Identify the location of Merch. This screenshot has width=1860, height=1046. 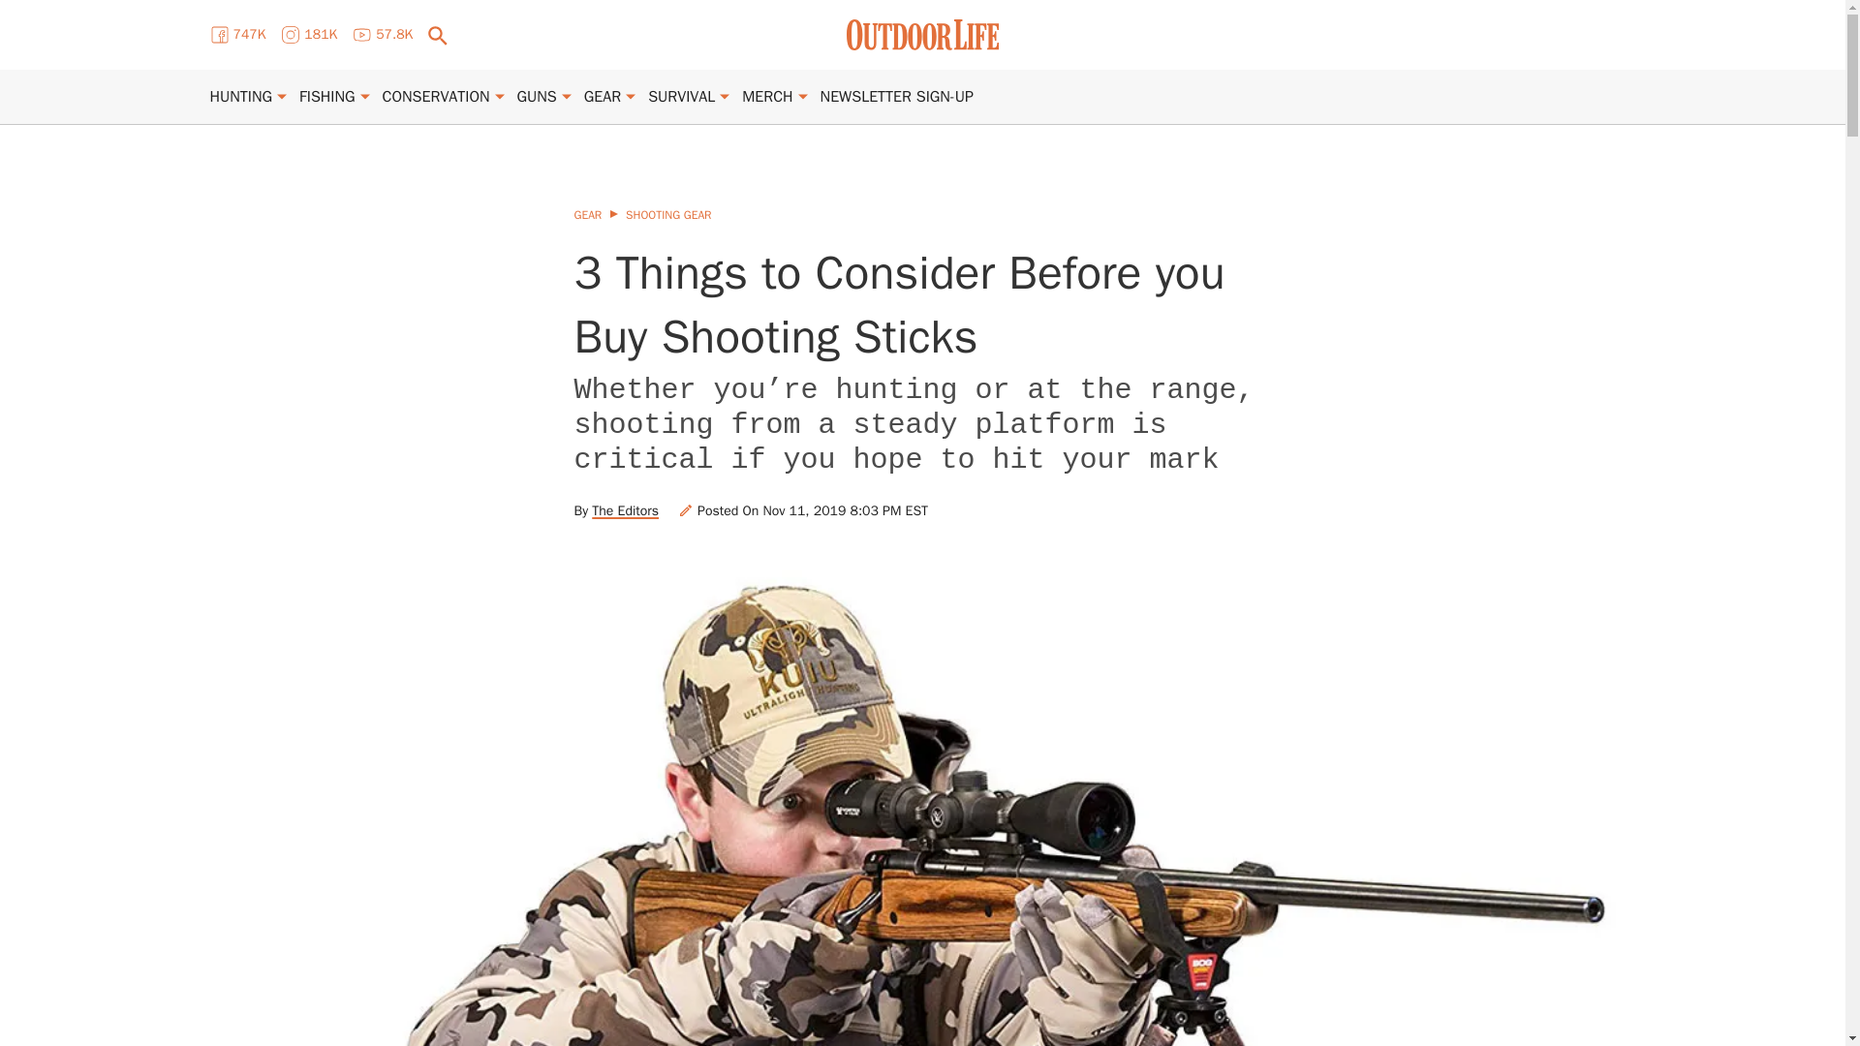
(767, 97).